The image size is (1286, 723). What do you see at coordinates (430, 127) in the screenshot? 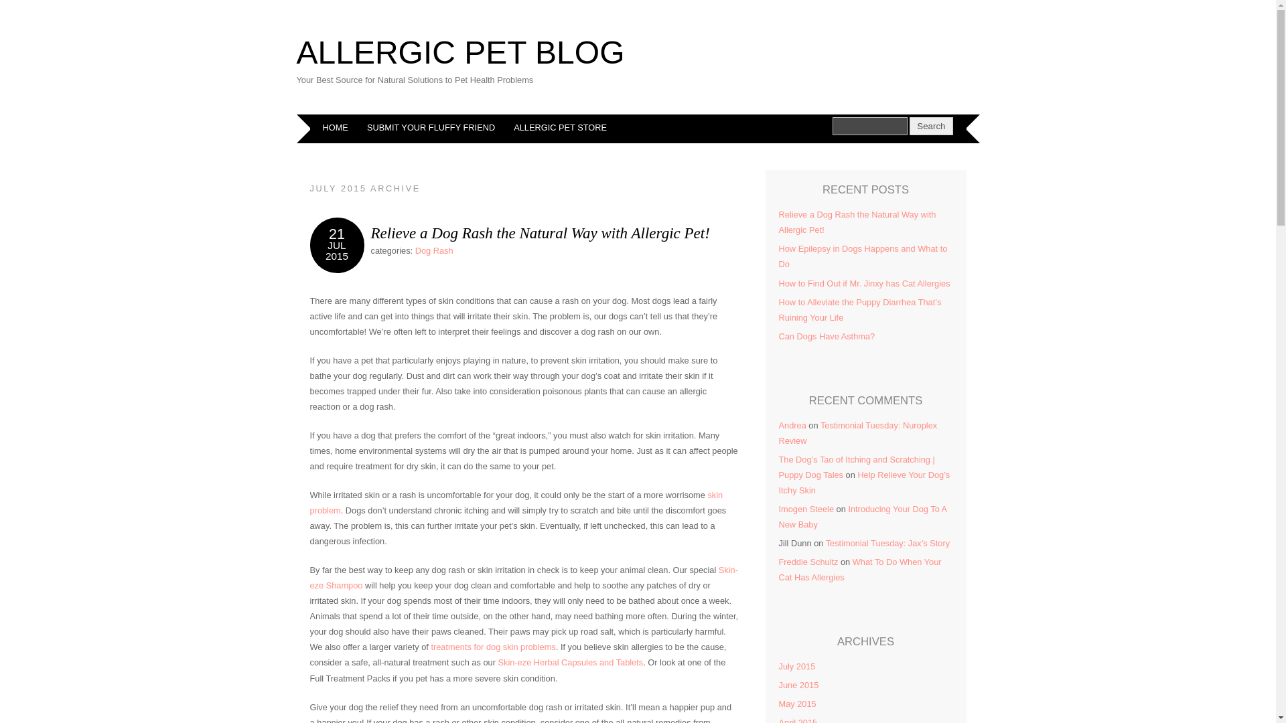
I see `SUBMIT YOUR FLUFFY FRIEND` at bounding box center [430, 127].